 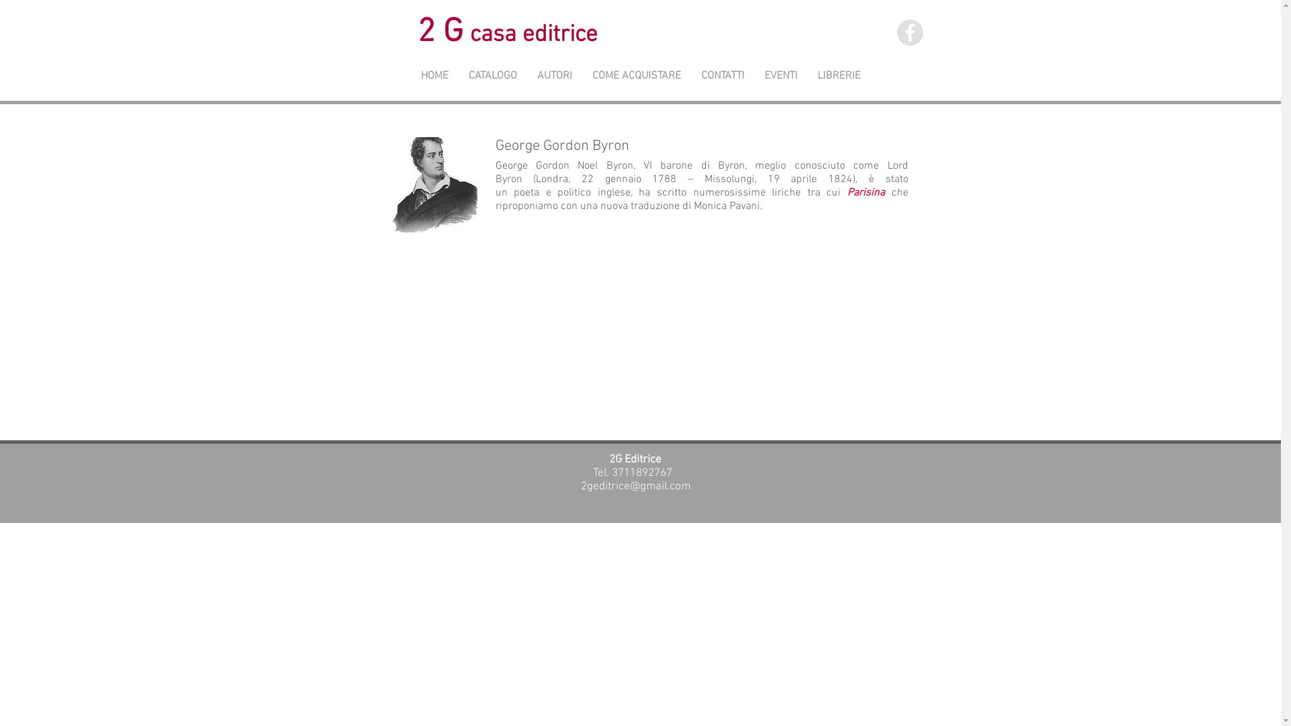 What do you see at coordinates (434, 185) in the screenshot?
I see `Byron.jpg` at bounding box center [434, 185].